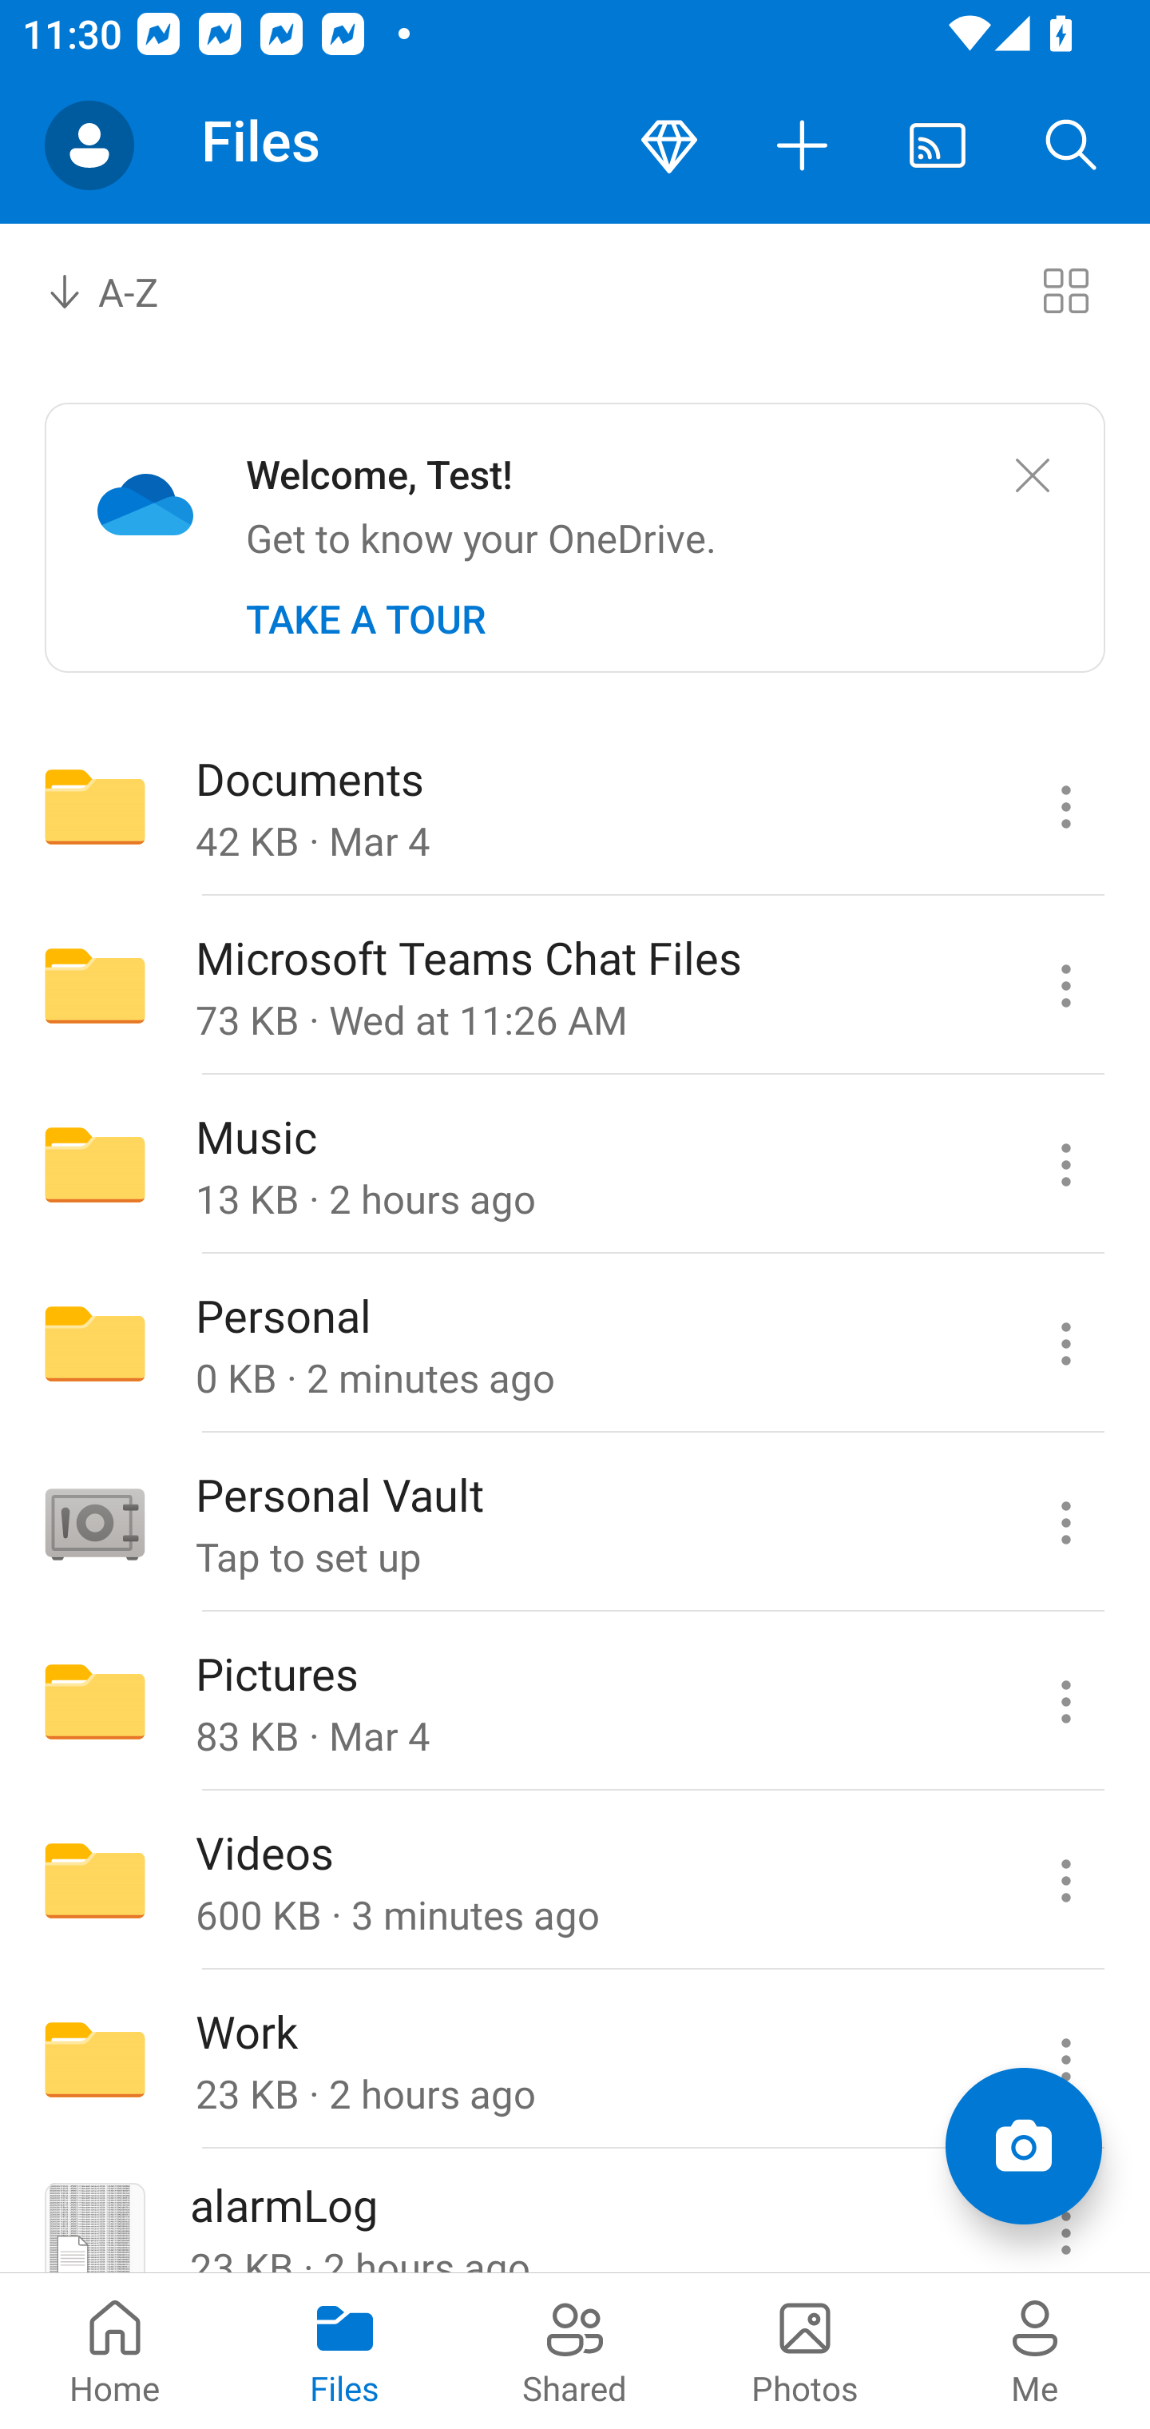 The height and width of the screenshot is (2429, 1150). I want to click on Videos commands, so click(1065, 1881).